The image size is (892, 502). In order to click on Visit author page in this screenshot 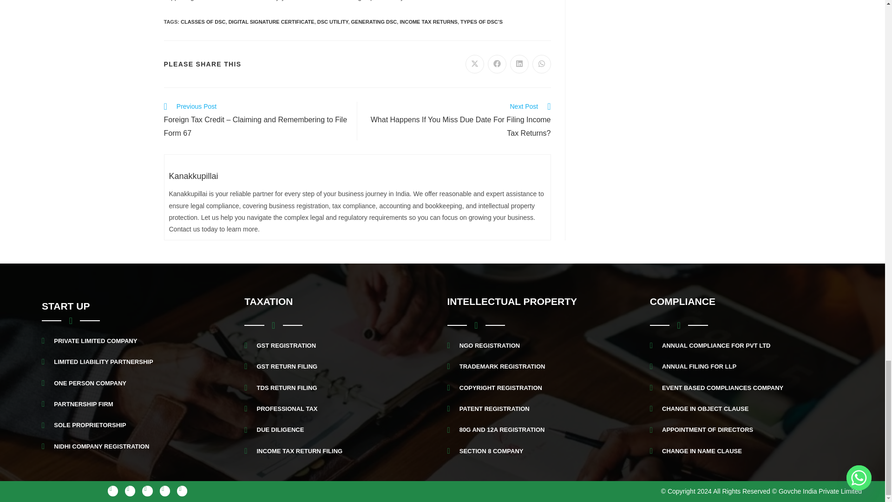, I will do `click(194, 176)`.